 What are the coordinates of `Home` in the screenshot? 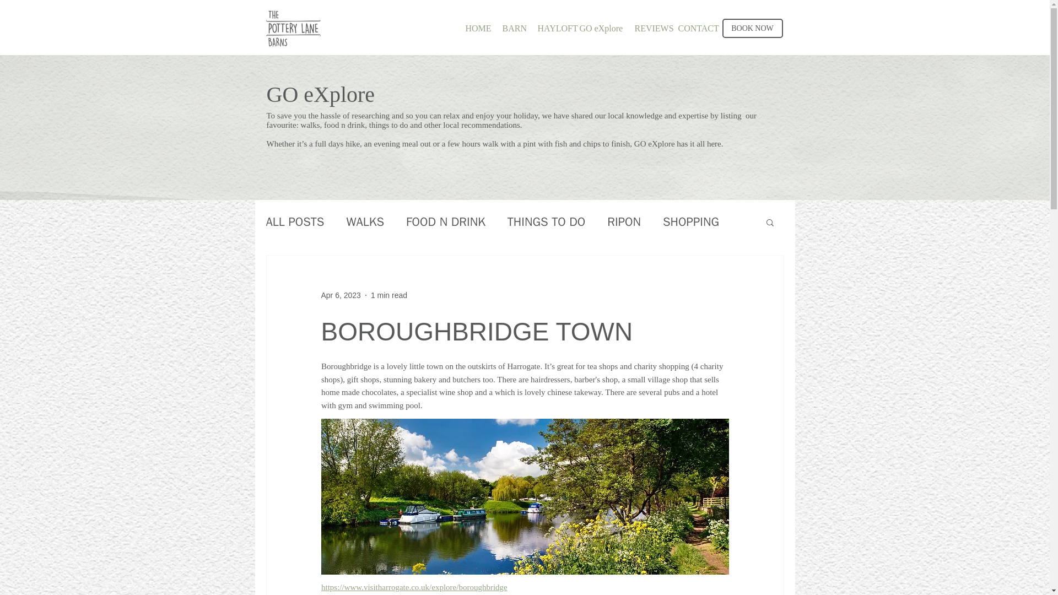 It's located at (293, 28).